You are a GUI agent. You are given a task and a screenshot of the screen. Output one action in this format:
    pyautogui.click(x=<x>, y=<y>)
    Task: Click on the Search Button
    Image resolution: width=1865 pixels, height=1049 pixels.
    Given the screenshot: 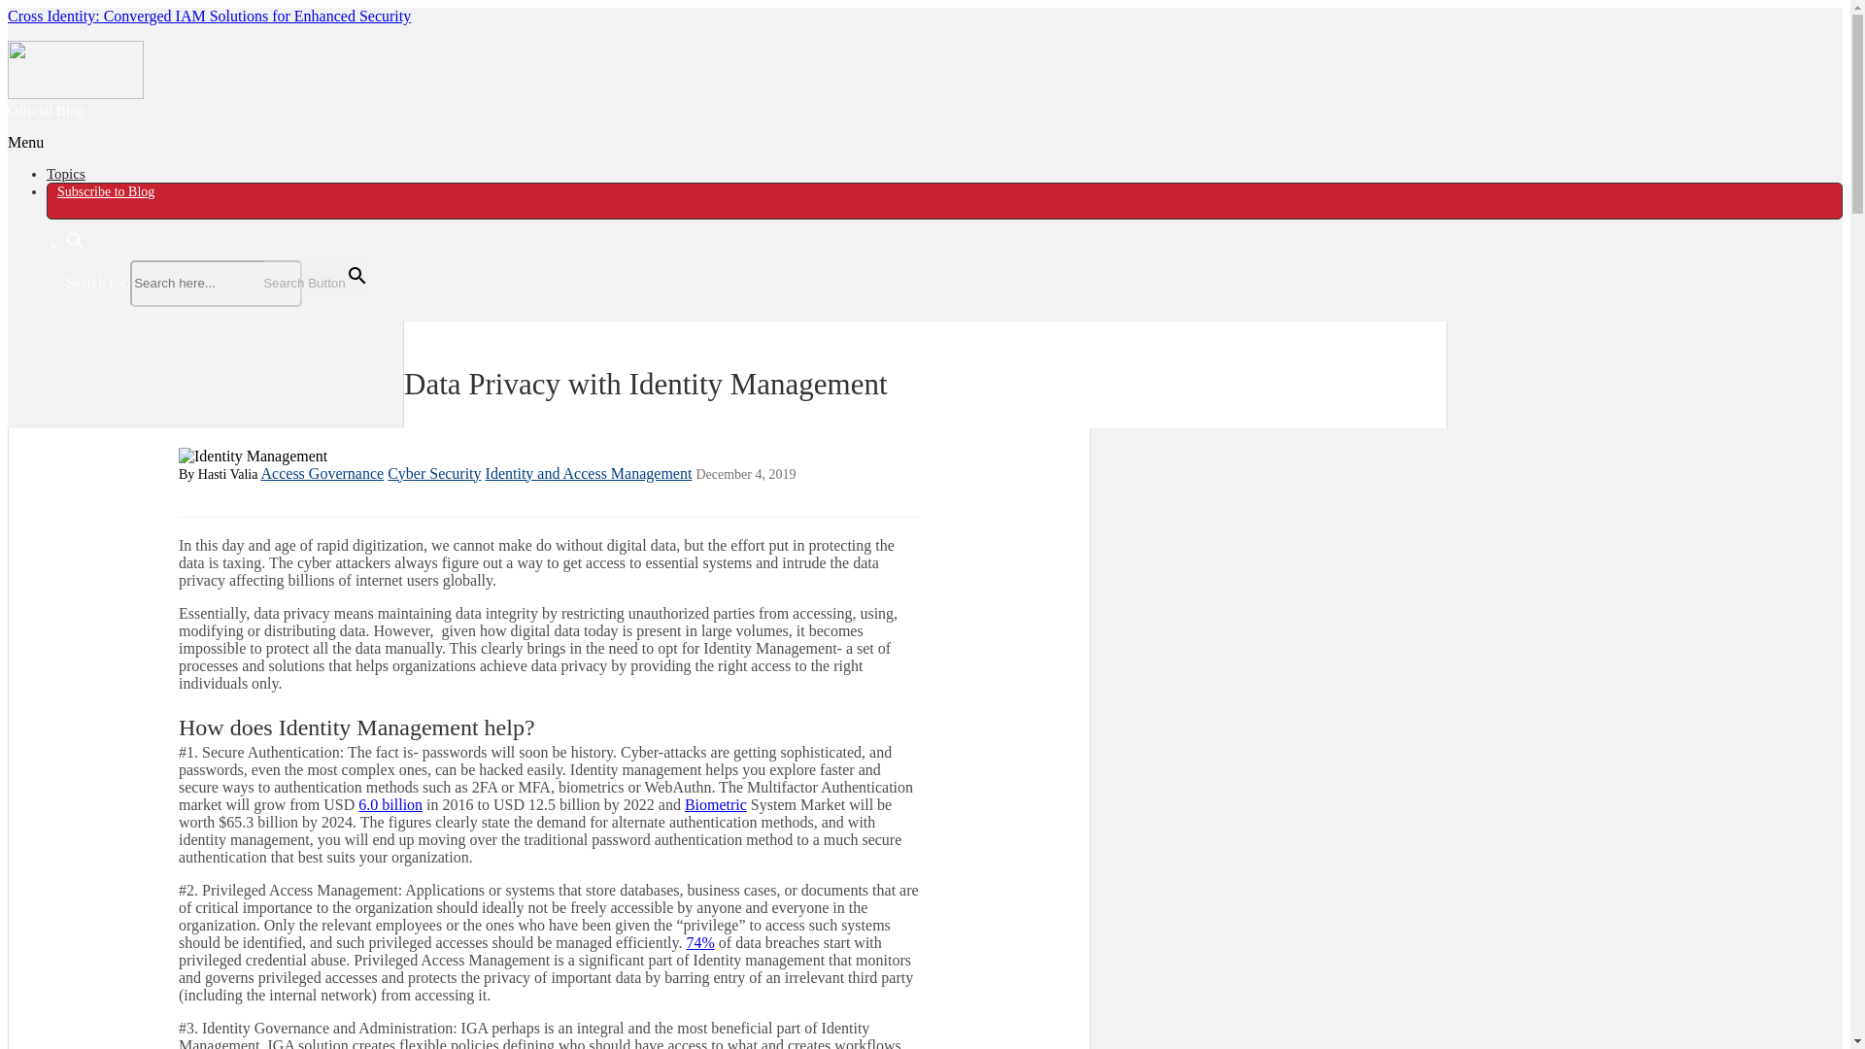 What is the action you would take?
    pyautogui.click(x=315, y=277)
    